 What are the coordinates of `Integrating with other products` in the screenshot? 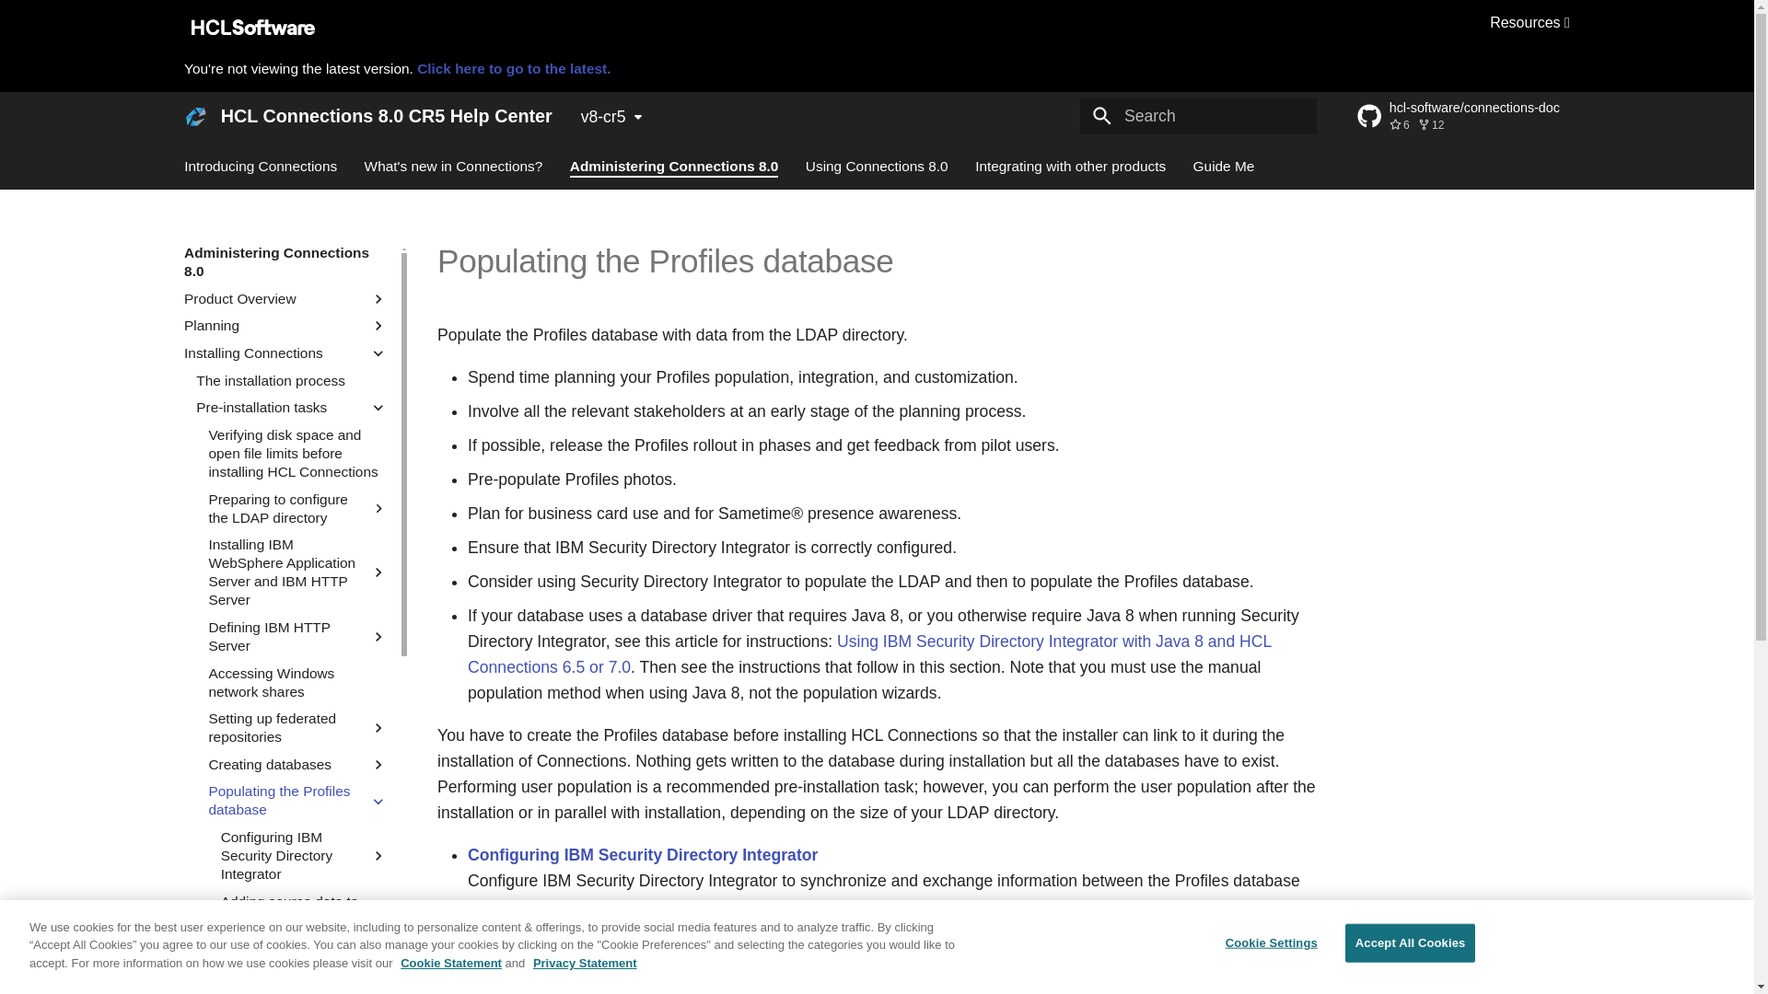 It's located at (1070, 166).